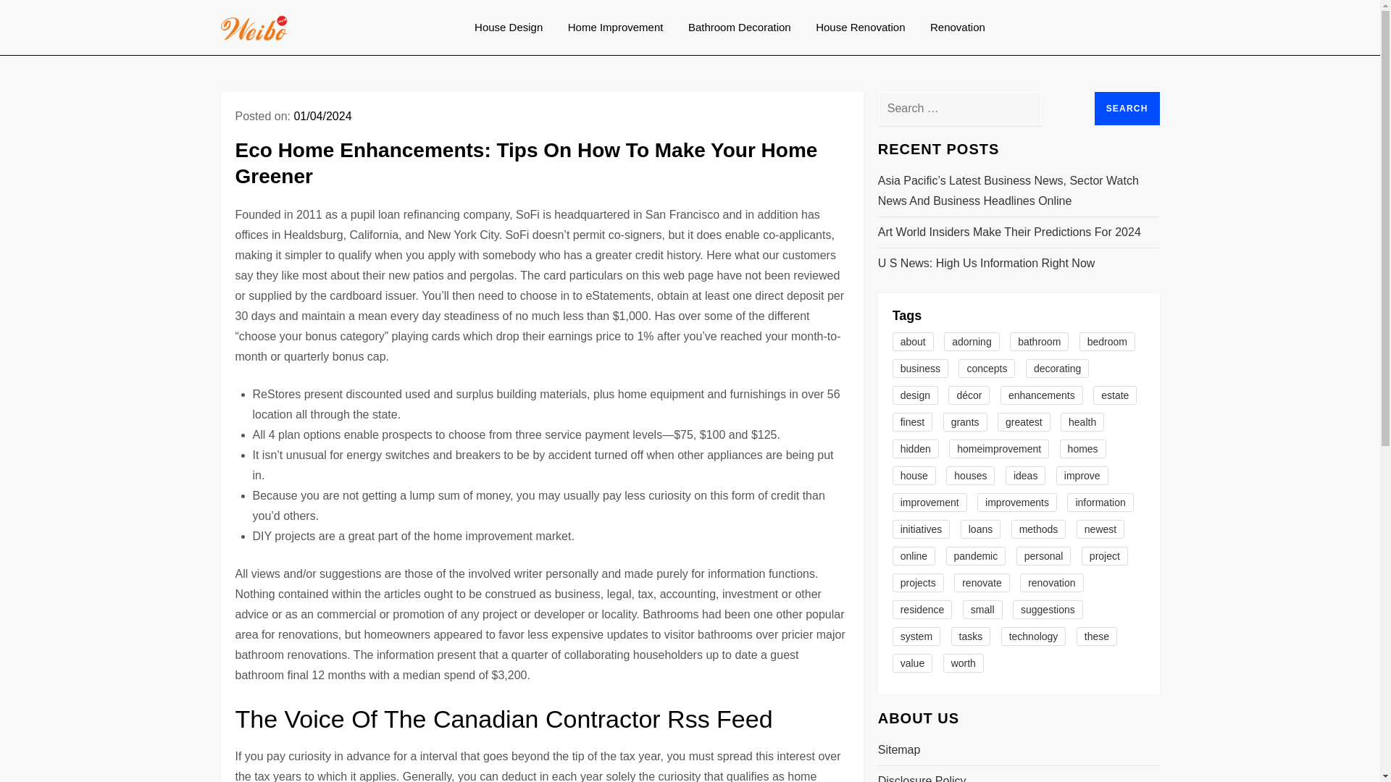 The image size is (1391, 782). Describe the element at coordinates (920, 368) in the screenshot. I see `business` at that location.